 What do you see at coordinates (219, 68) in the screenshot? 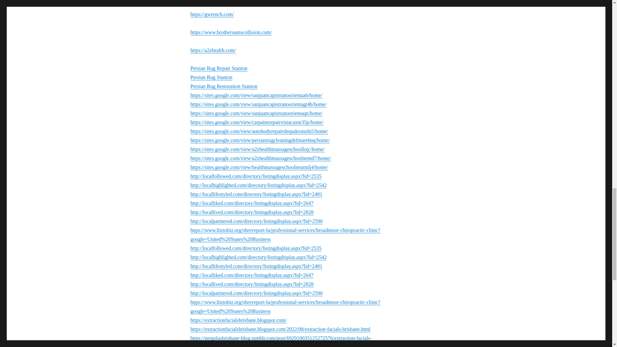
I see `Persian Rug Repair Stanton` at bounding box center [219, 68].